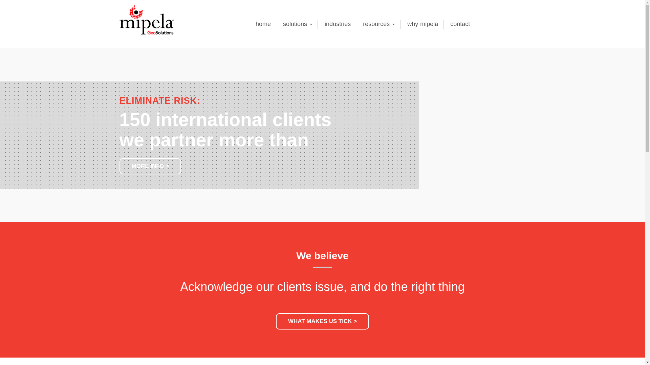 The height and width of the screenshot is (365, 650). I want to click on home, so click(263, 24).